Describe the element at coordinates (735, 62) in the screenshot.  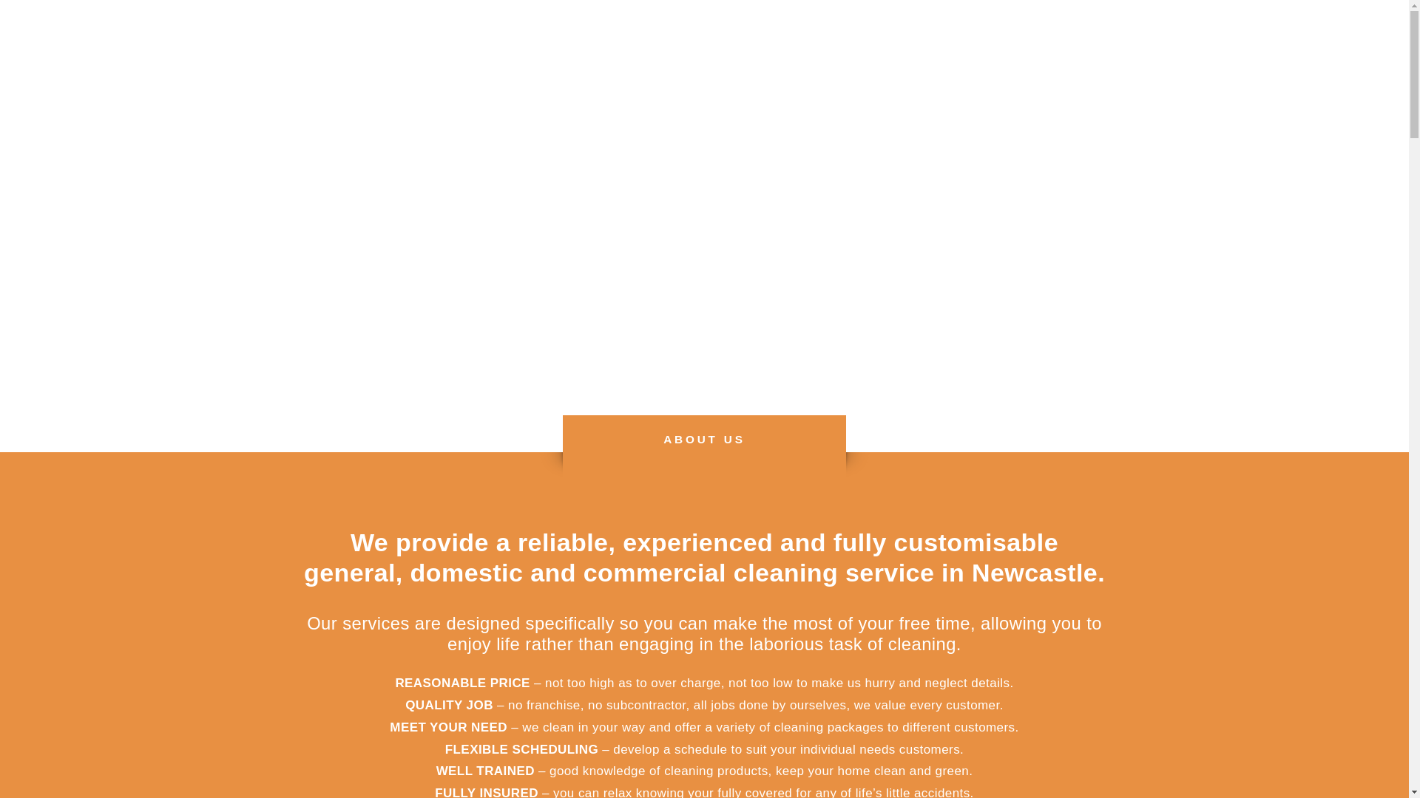
I see `SERVICES` at that location.